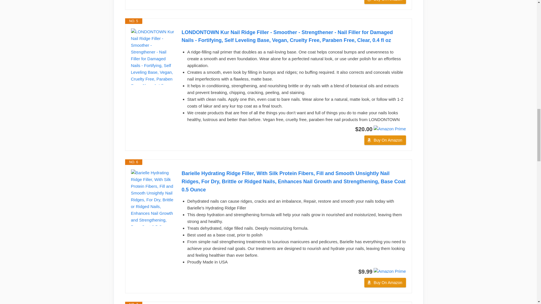  What do you see at coordinates (385, 283) in the screenshot?
I see `Buy On Amazon` at bounding box center [385, 283].